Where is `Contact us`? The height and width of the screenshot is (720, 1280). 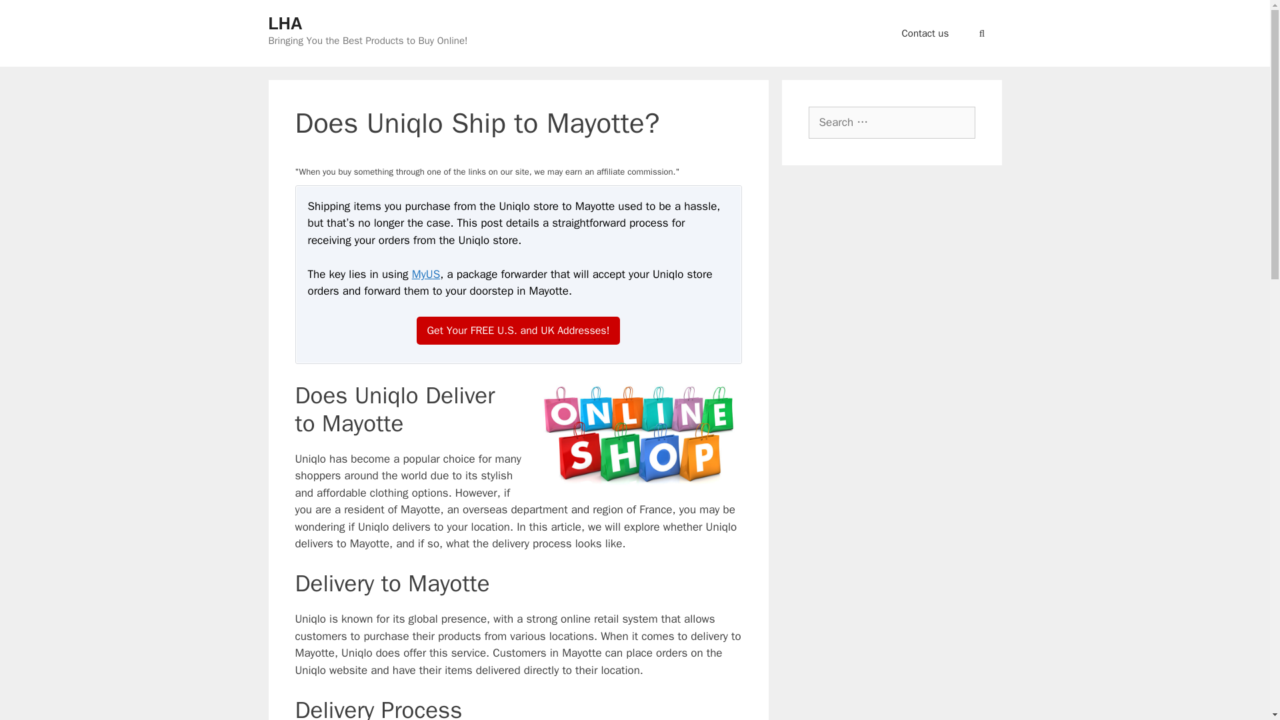 Contact us is located at coordinates (925, 33).